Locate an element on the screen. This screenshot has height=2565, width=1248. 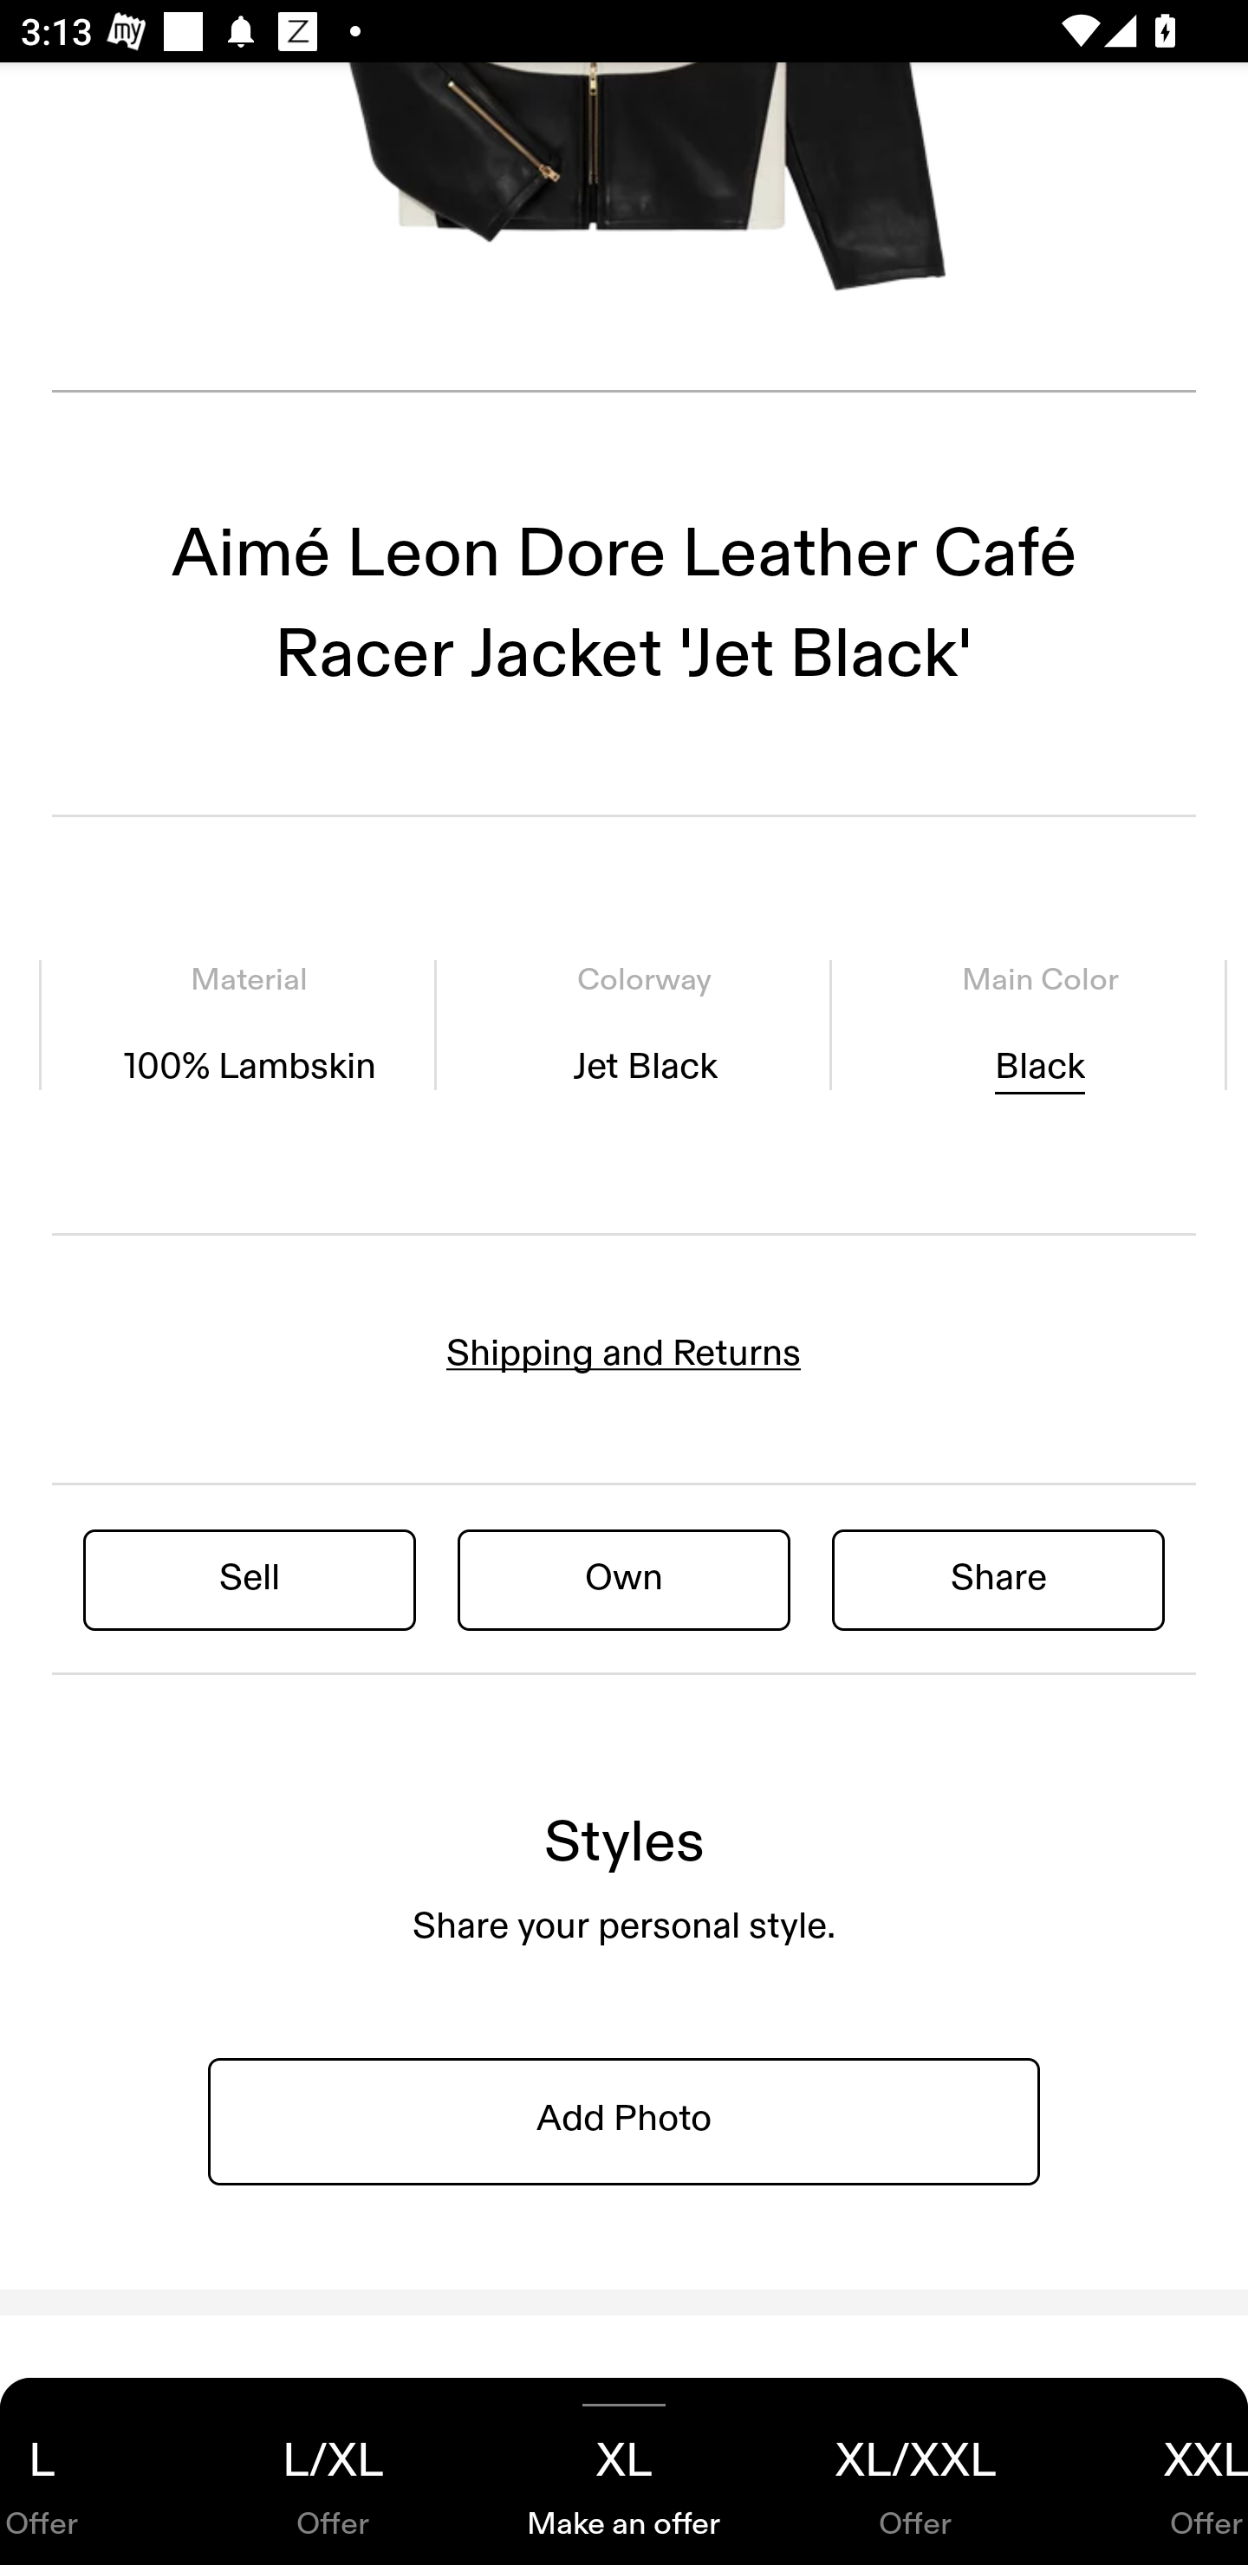
L Offer is located at coordinates (94, 2471).